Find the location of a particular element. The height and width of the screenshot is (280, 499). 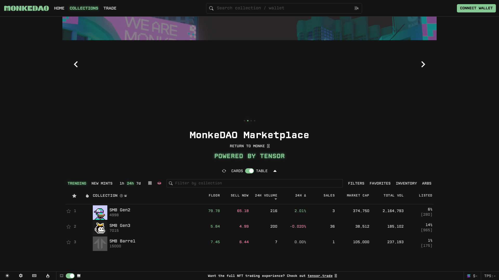

36 is located at coordinates (322, 227).